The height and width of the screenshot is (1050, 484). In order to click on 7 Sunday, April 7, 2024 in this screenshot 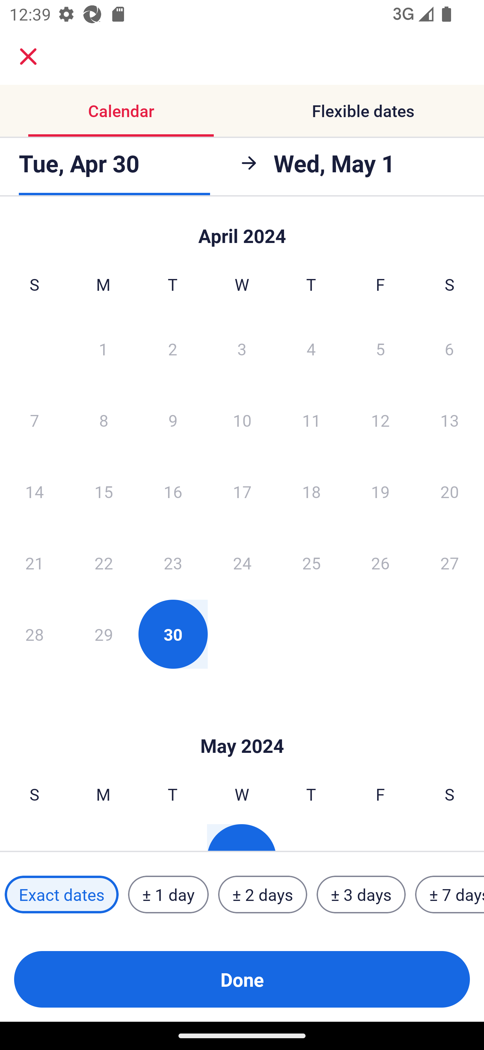, I will do `click(34, 420)`.